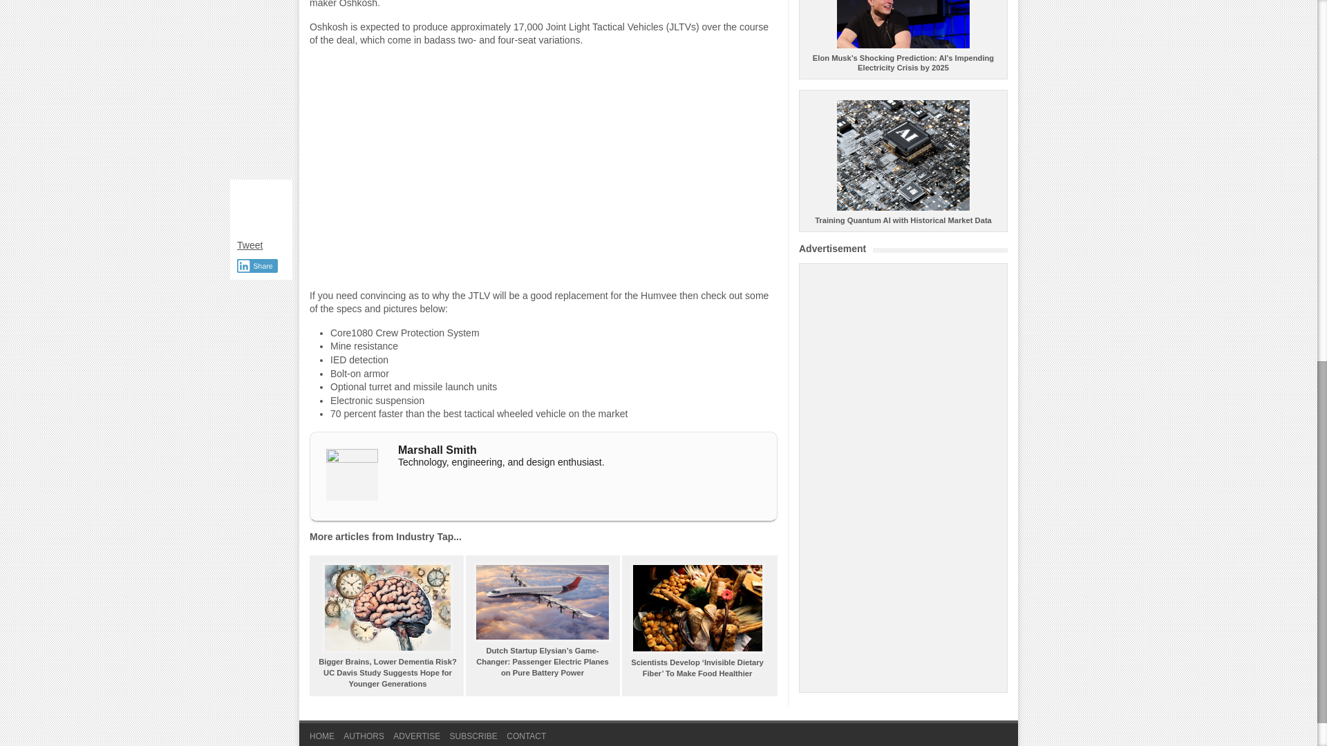 This screenshot has width=1327, height=746. Describe the element at coordinates (416, 738) in the screenshot. I see `ADVERTISE` at that location.